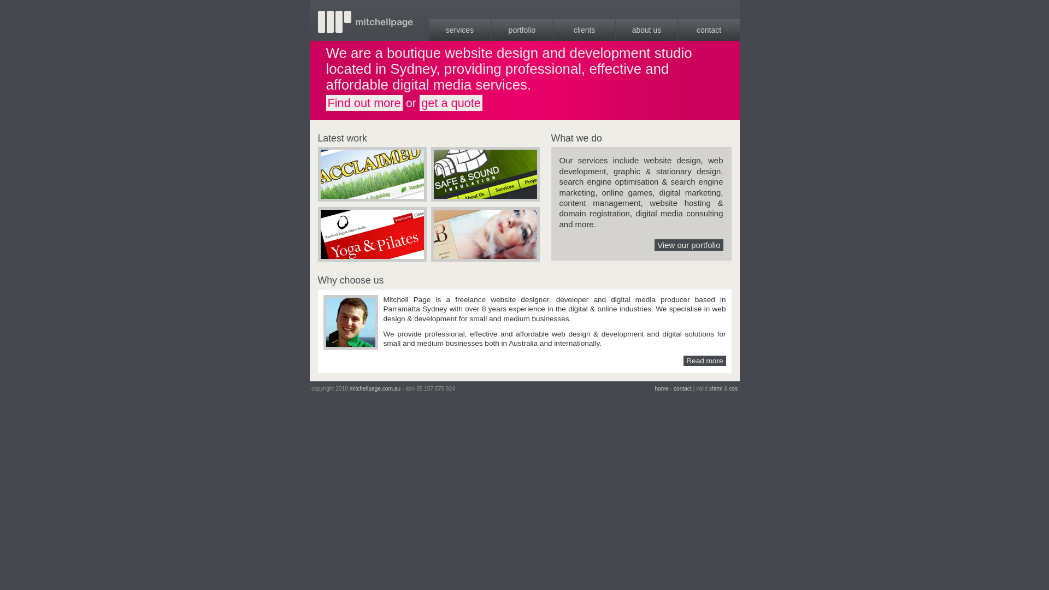 This screenshot has width=1049, height=590. What do you see at coordinates (375, 389) in the screenshot?
I see `mitchellpage.com.au` at bounding box center [375, 389].